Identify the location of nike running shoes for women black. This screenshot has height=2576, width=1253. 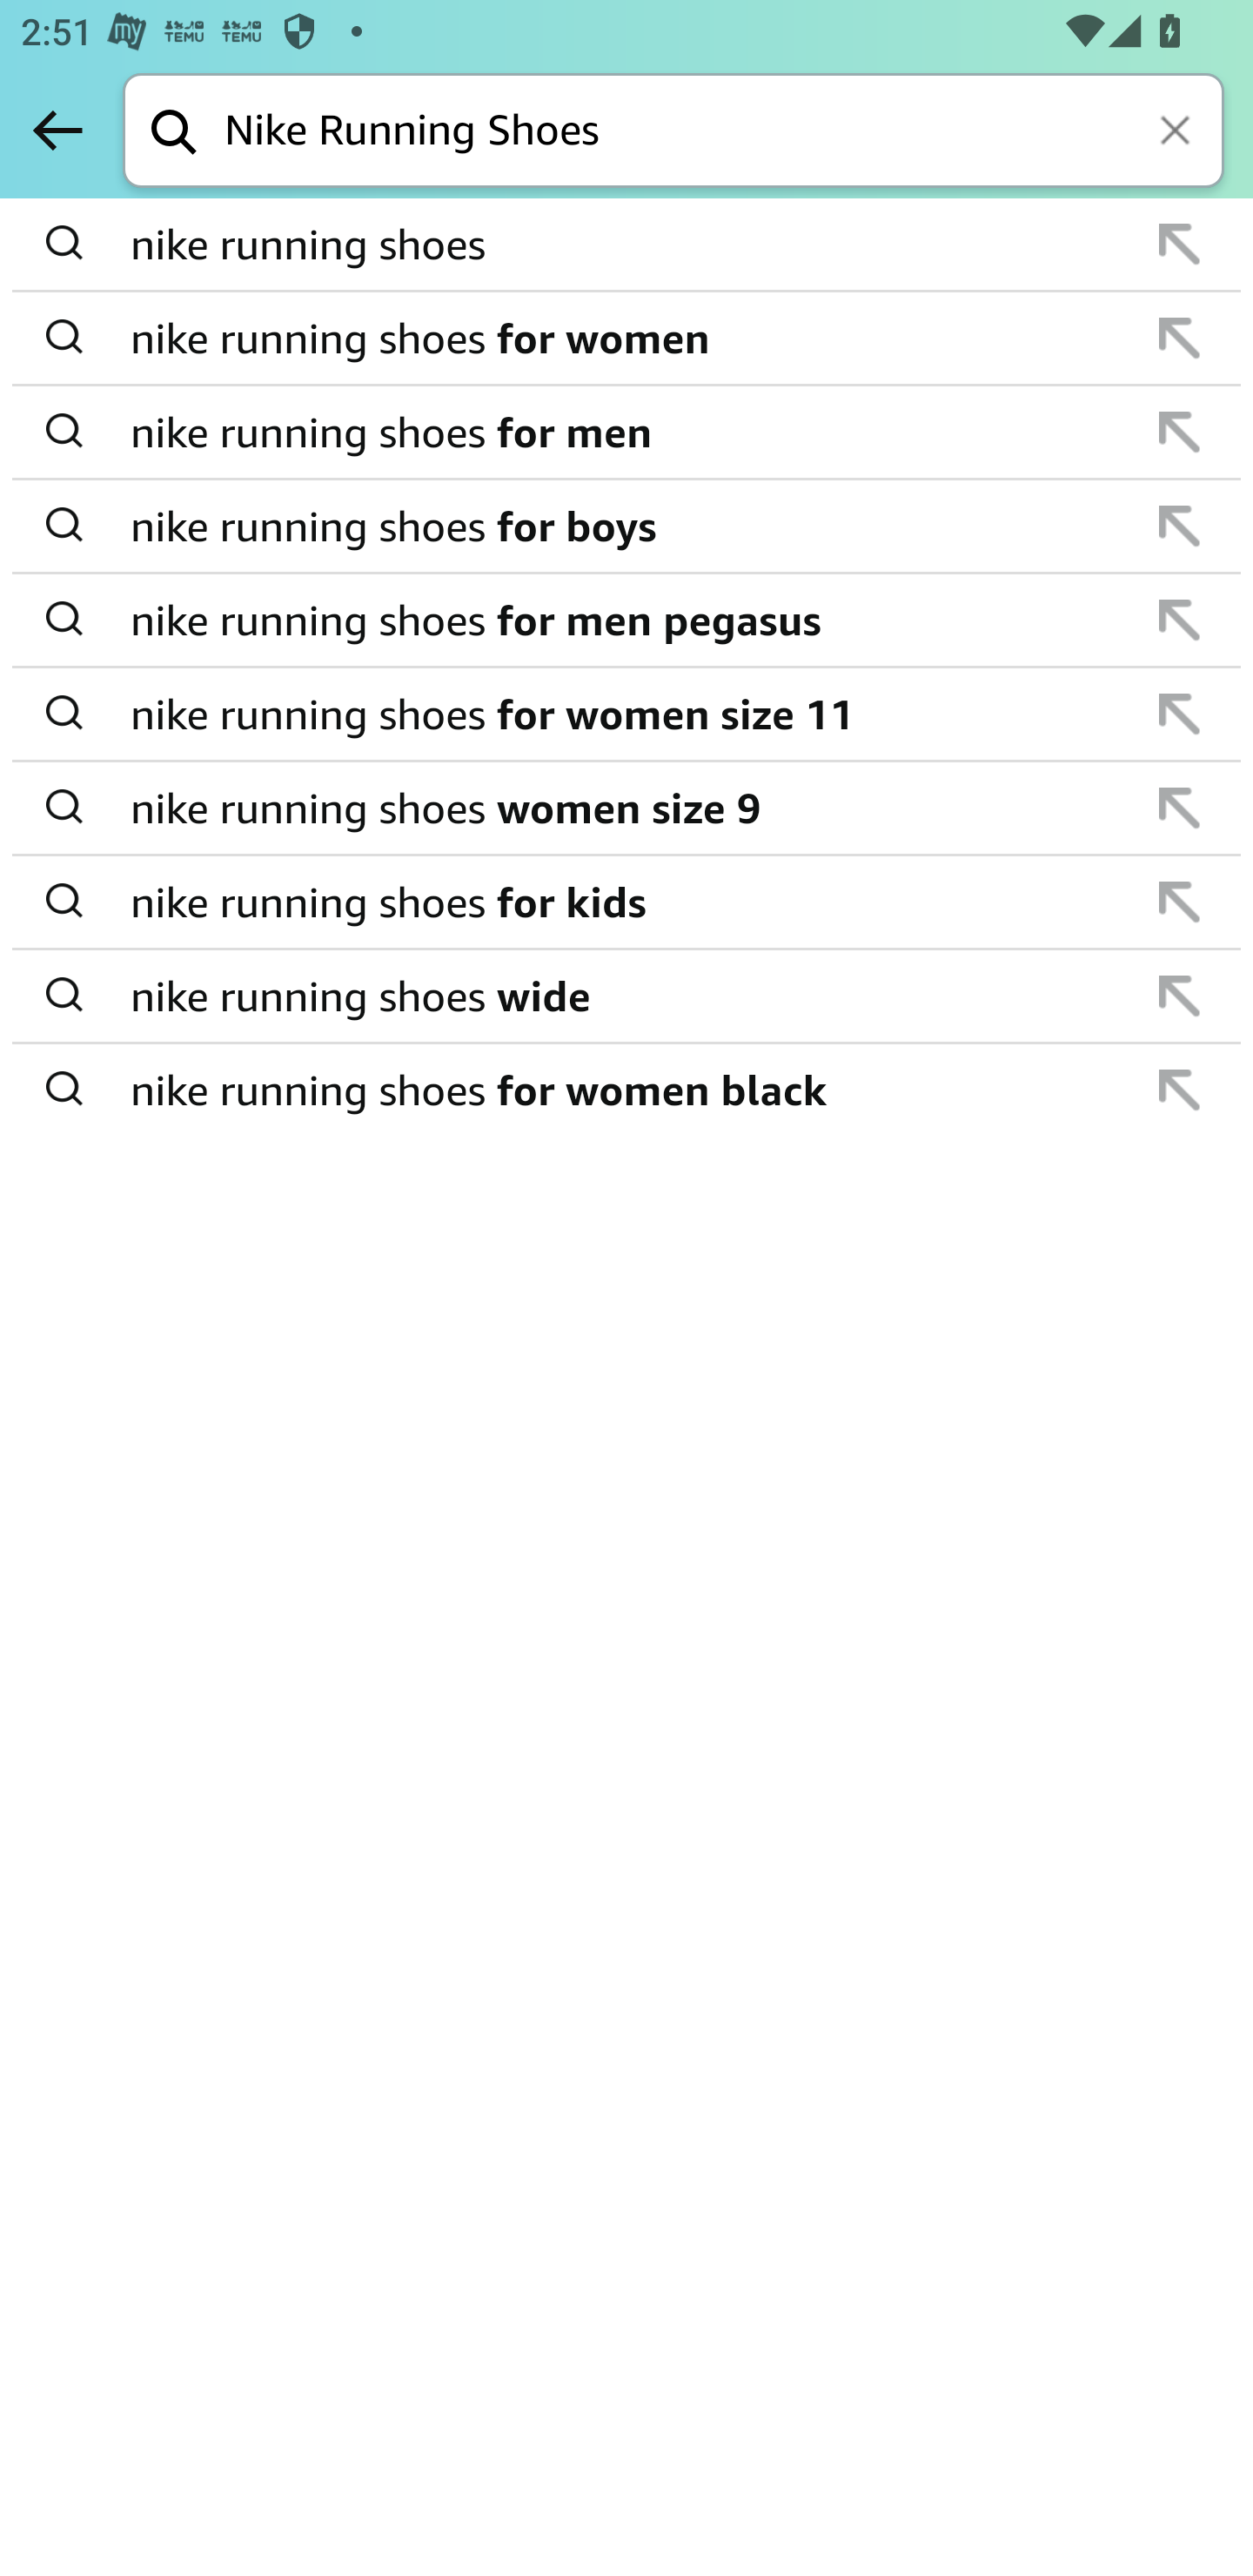
(628, 1088).